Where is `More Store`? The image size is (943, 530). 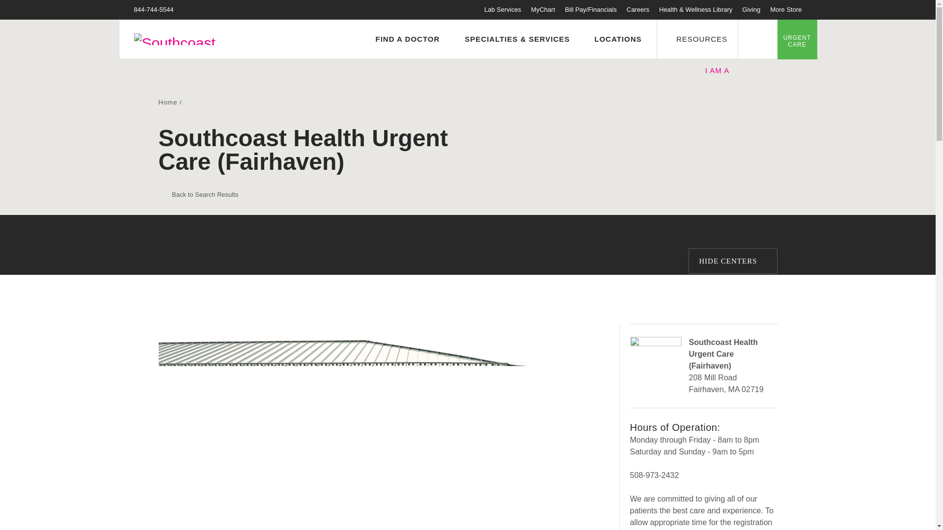 More Store is located at coordinates (786, 9).